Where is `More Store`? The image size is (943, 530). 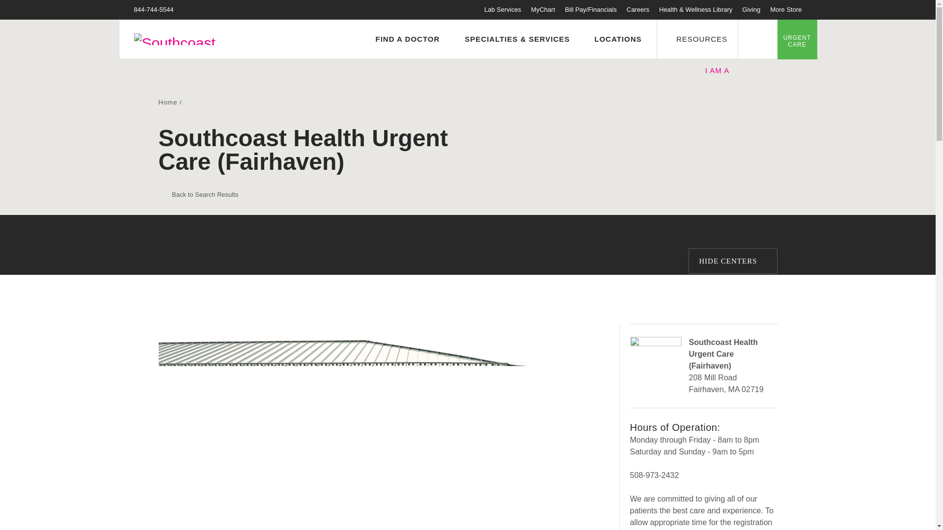 More Store is located at coordinates (786, 9).